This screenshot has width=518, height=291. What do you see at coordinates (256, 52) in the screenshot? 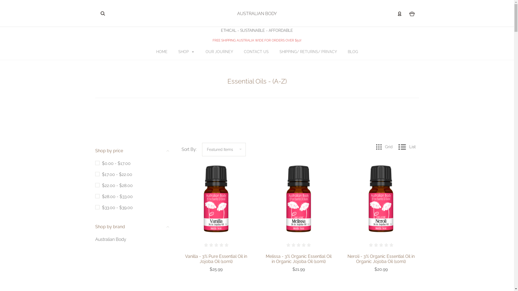
I see `CONTACT US` at bounding box center [256, 52].